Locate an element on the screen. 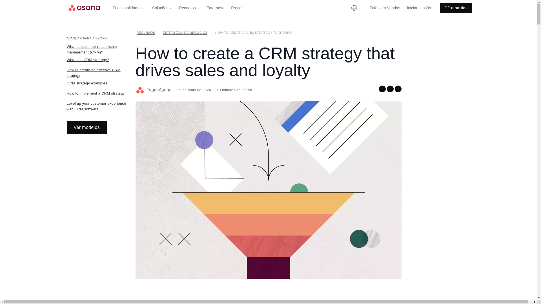  chevron-down icon is located at coordinates (170, 8).